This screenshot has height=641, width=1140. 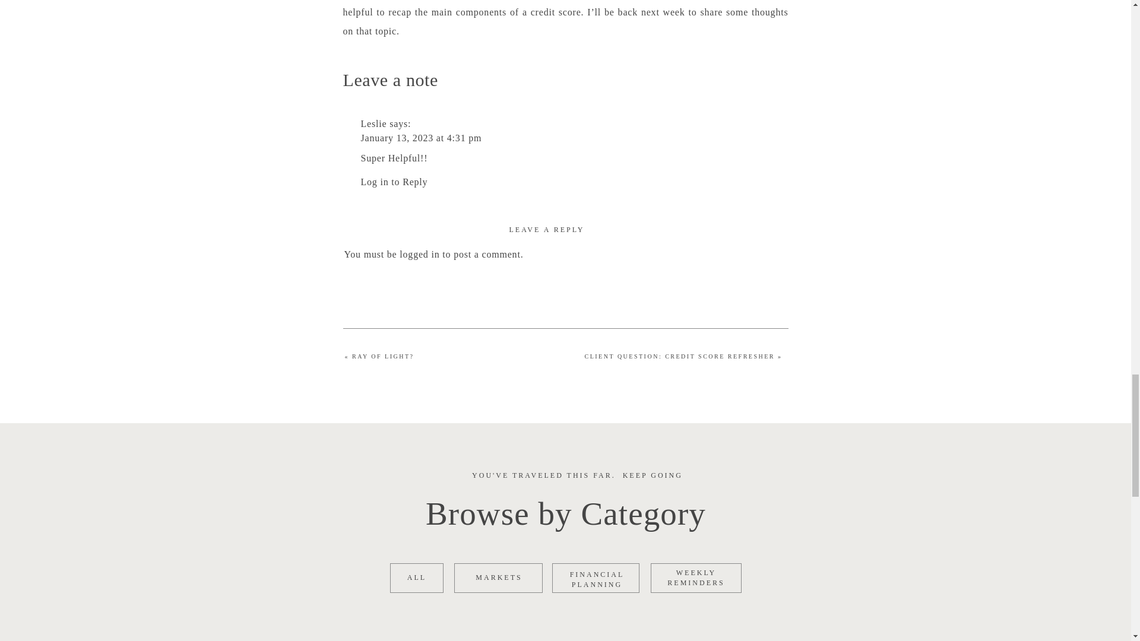 What do you see at coordinates (499, 577) in the screenshot?
I see `MARKETS` at bounding box center [499, 577].